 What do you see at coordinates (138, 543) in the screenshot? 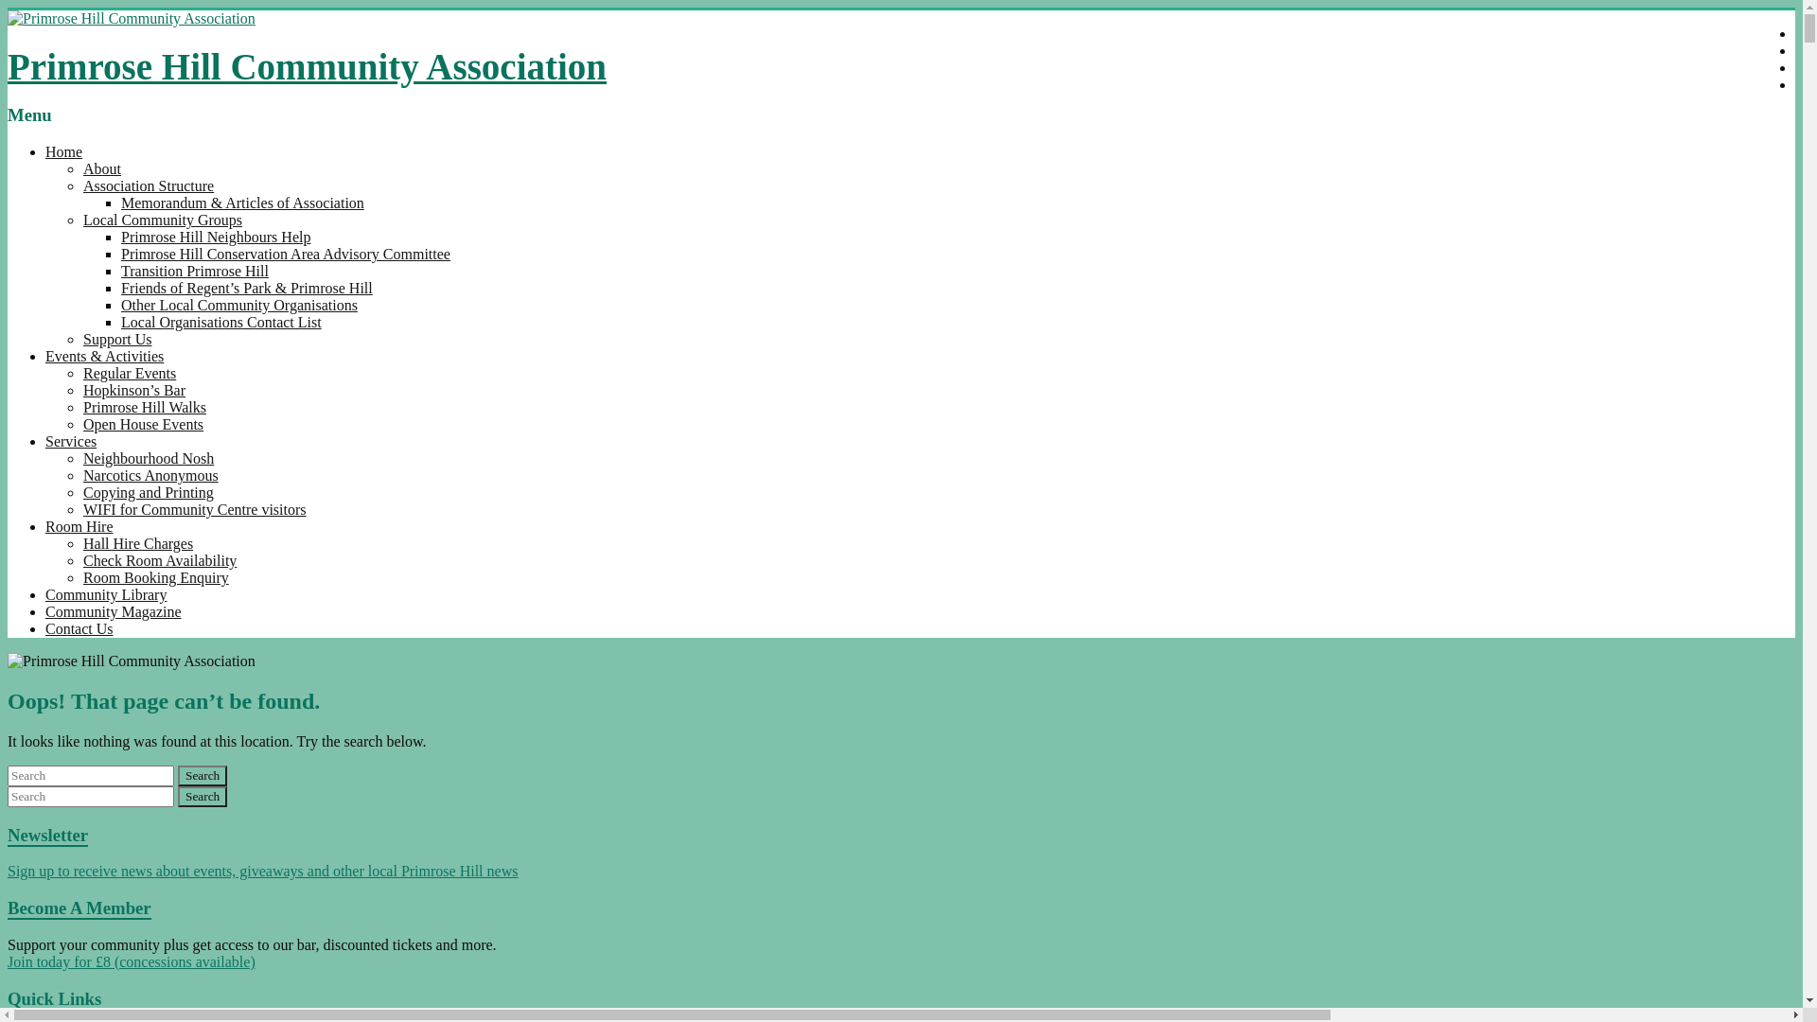
I see `Hall Hire Charges` at bounding box center [138, 543].